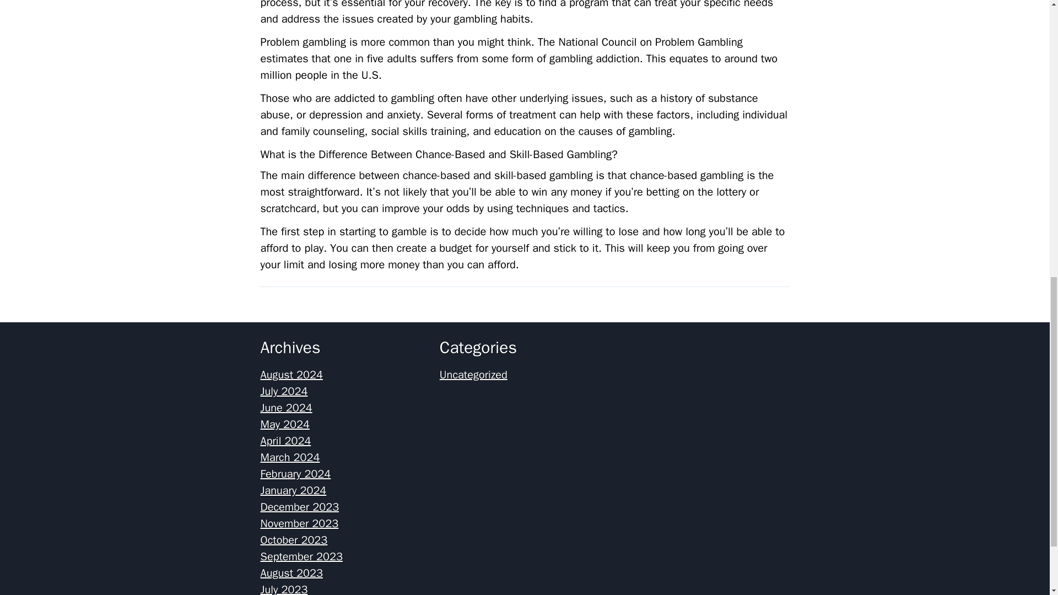 This screenshot has height=595, width=1058. I want to click on October 2023, so click(293, 540).